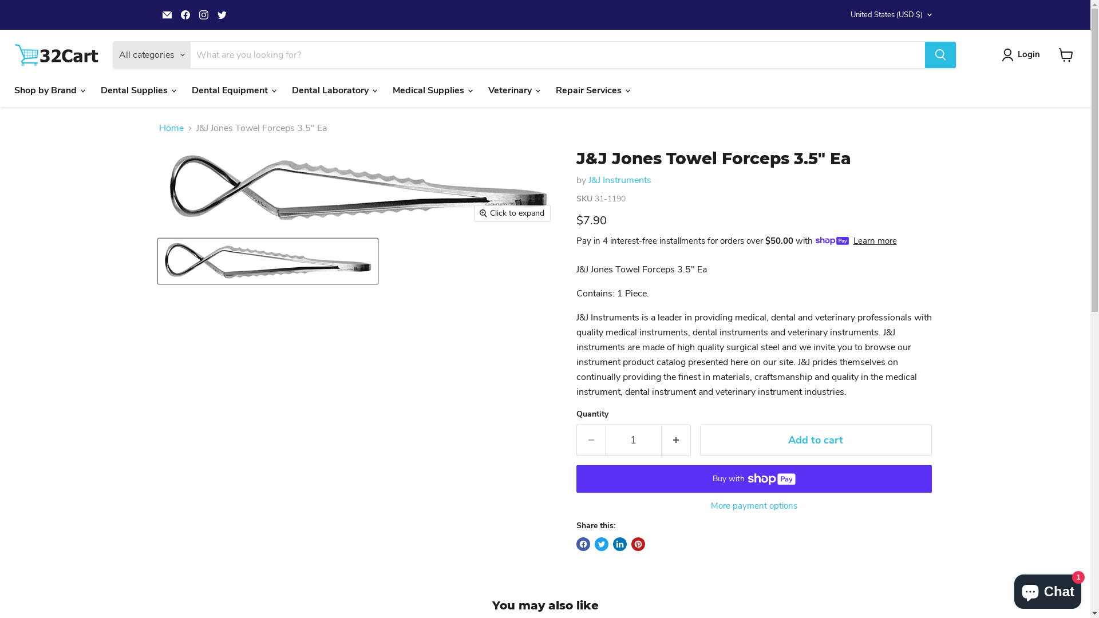 Image resolution: width=1099 pixels, height=618 pixels. Describe the element at coordinates (222, 15) in the screenshot. I see `Find us on Twitter` at that location.